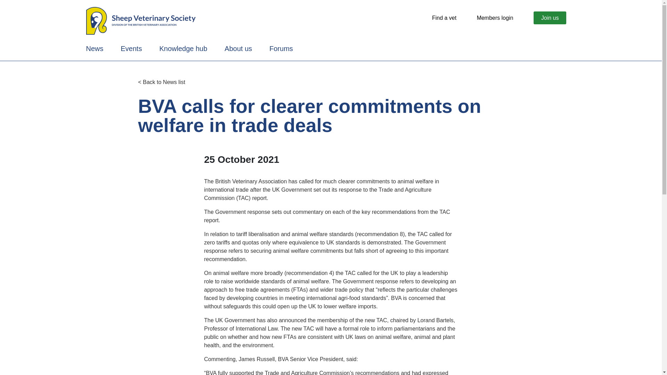 The height and width of the screenshot is (375, 667). Describe the element at coordinates (444, 18) in the screenshot. I see `Find a vet` at that location.